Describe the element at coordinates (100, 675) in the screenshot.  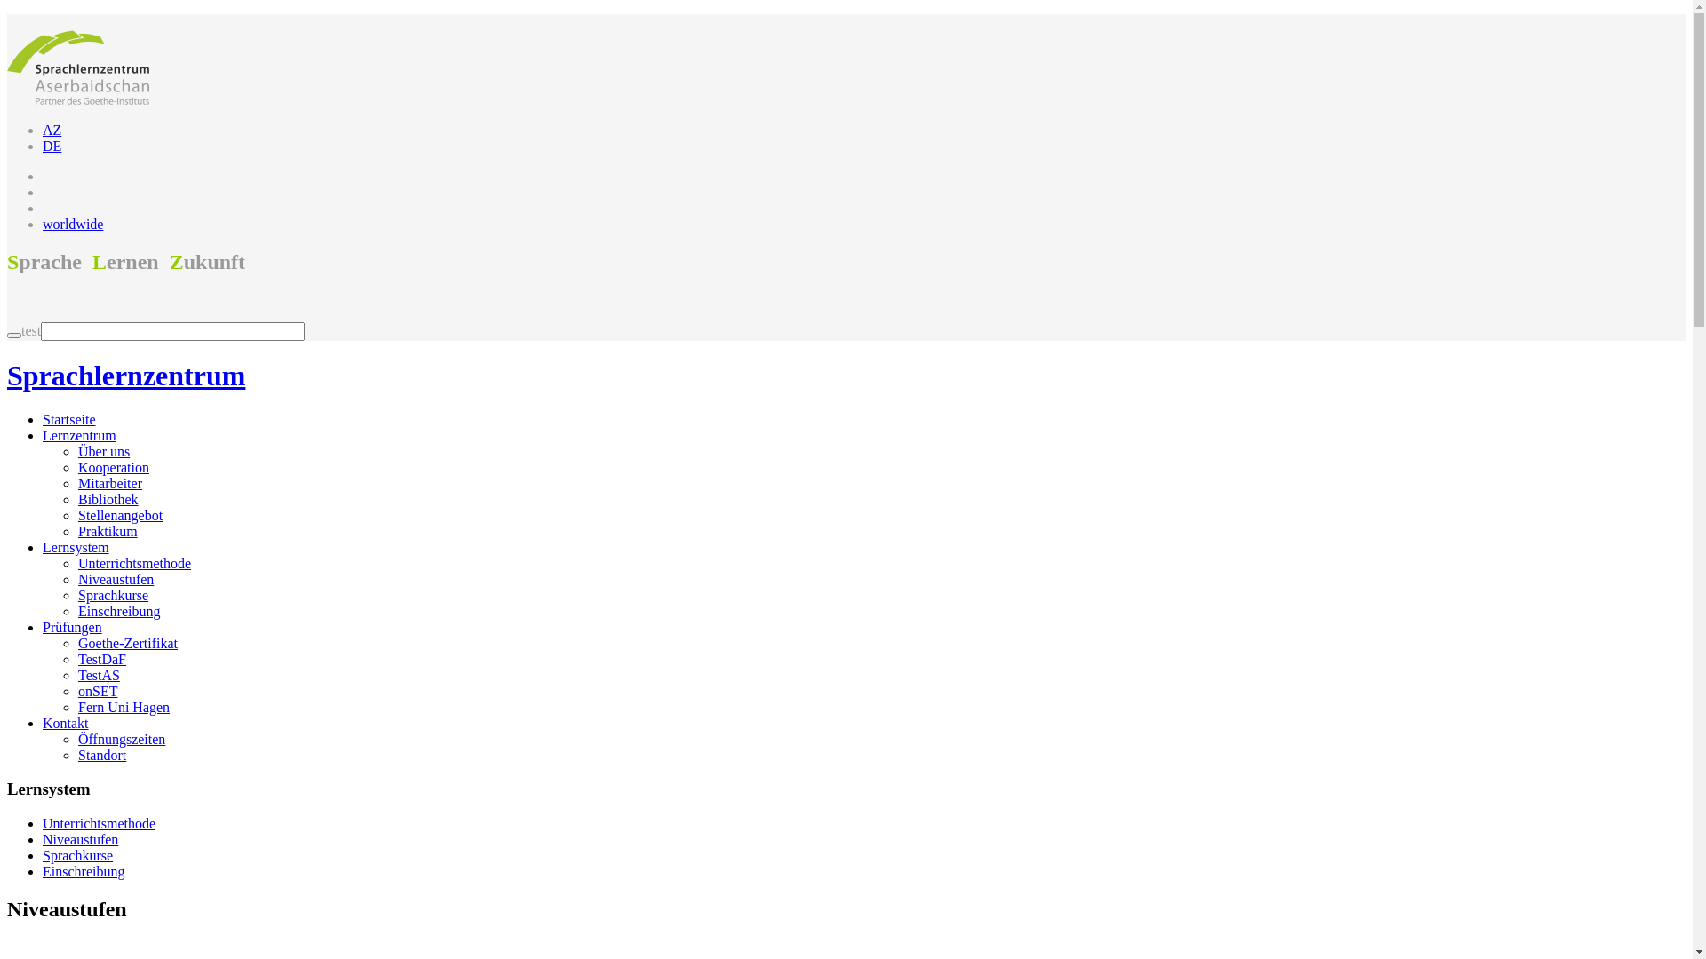
I see `TestAS` at that location.